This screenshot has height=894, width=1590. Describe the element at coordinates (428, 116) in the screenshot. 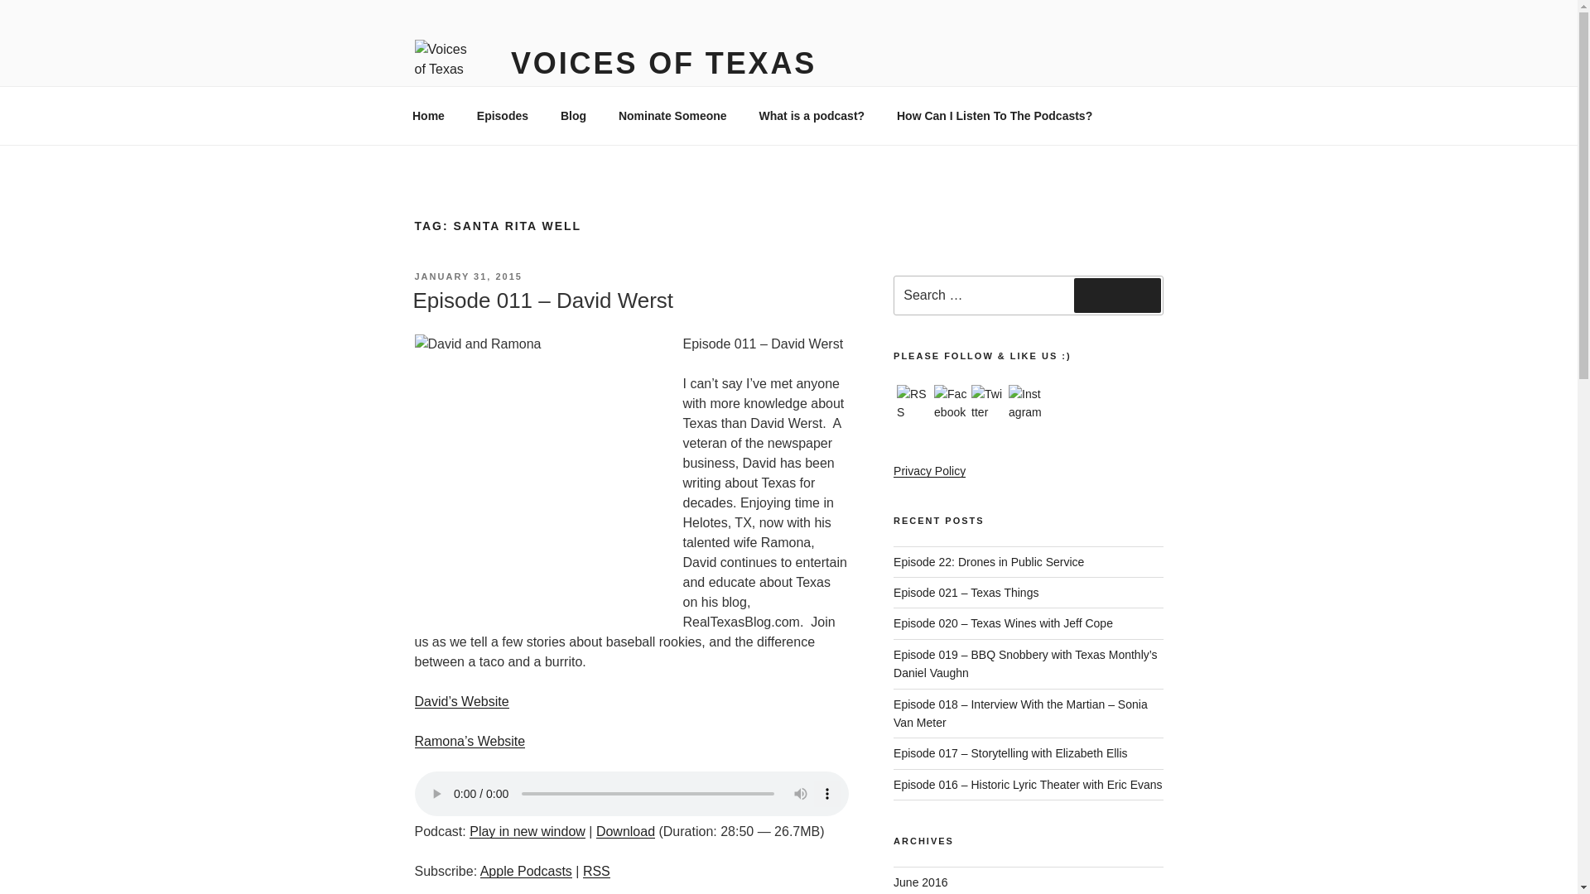

I see `Home` at that location.